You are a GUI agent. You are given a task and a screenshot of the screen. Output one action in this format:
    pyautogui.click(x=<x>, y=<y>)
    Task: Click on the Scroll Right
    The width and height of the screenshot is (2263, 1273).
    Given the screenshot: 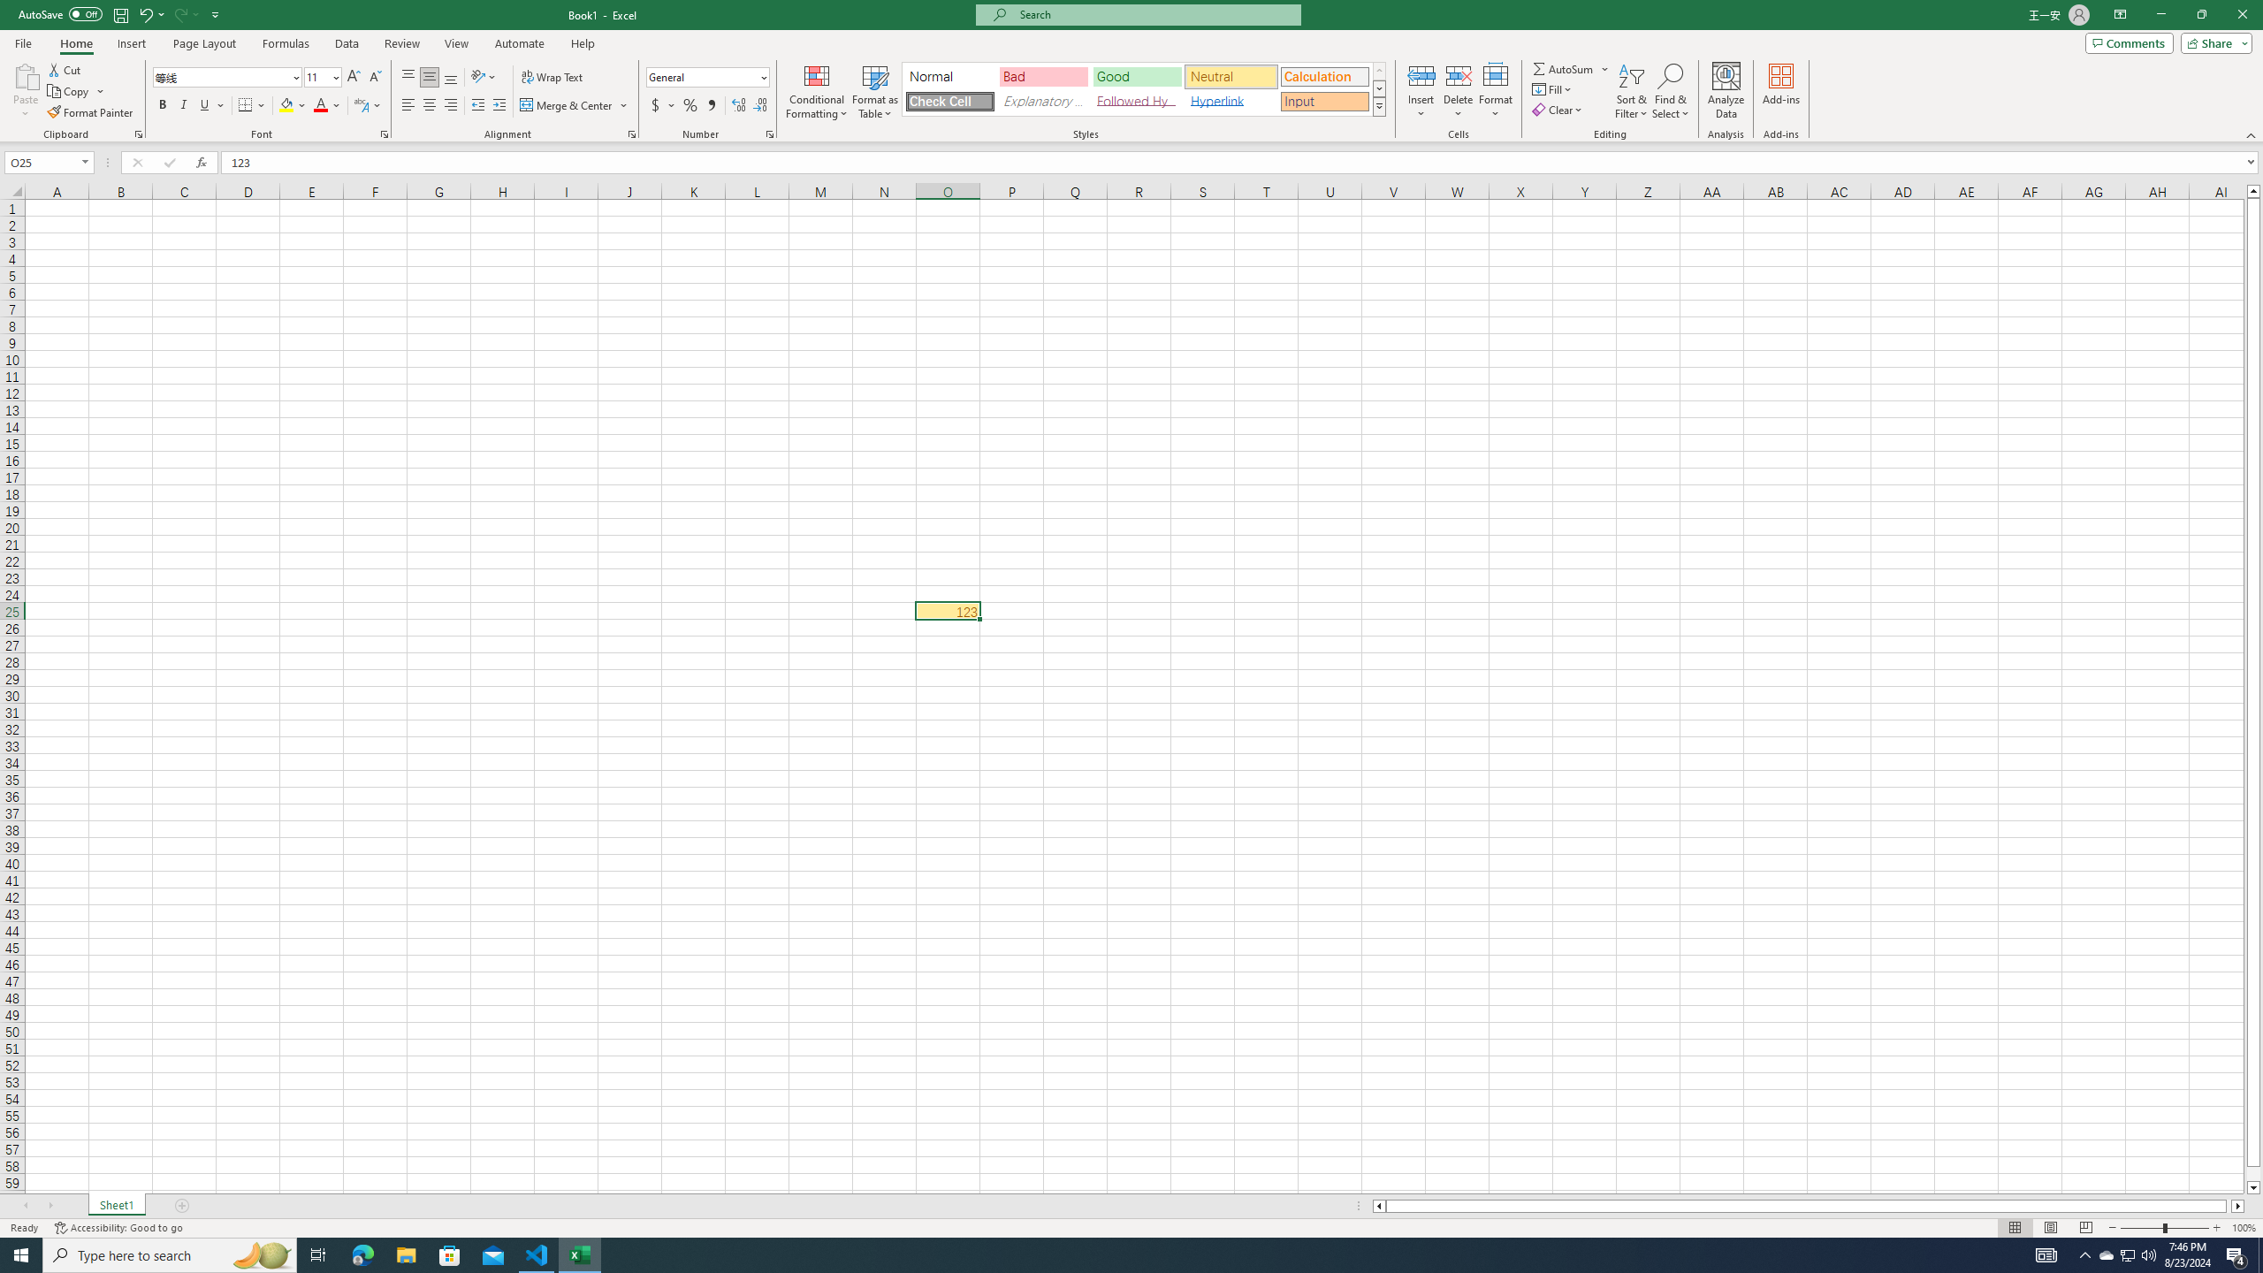 What is the action you would take?
    pyautogui.click(x=50, y=1206)
    